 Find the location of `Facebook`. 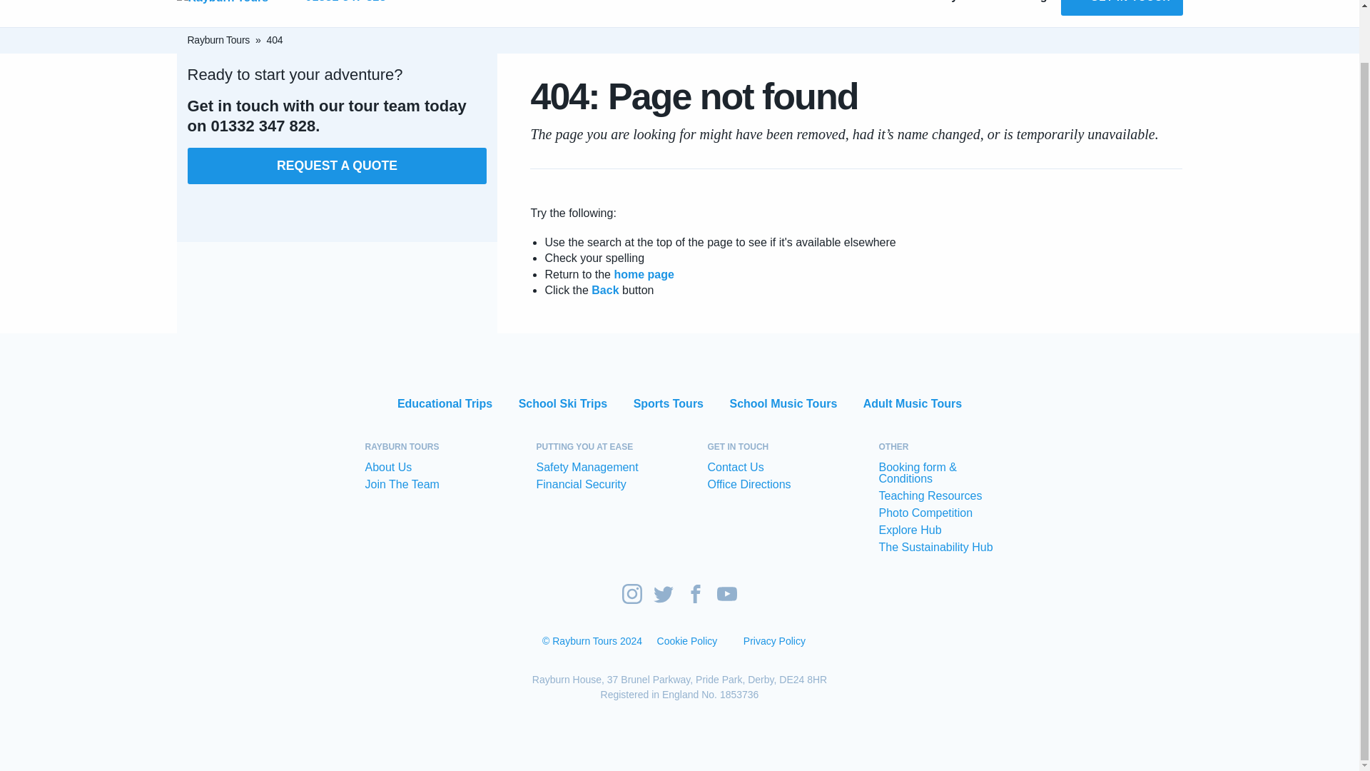

Facebook is located at coordinates (726, 593).